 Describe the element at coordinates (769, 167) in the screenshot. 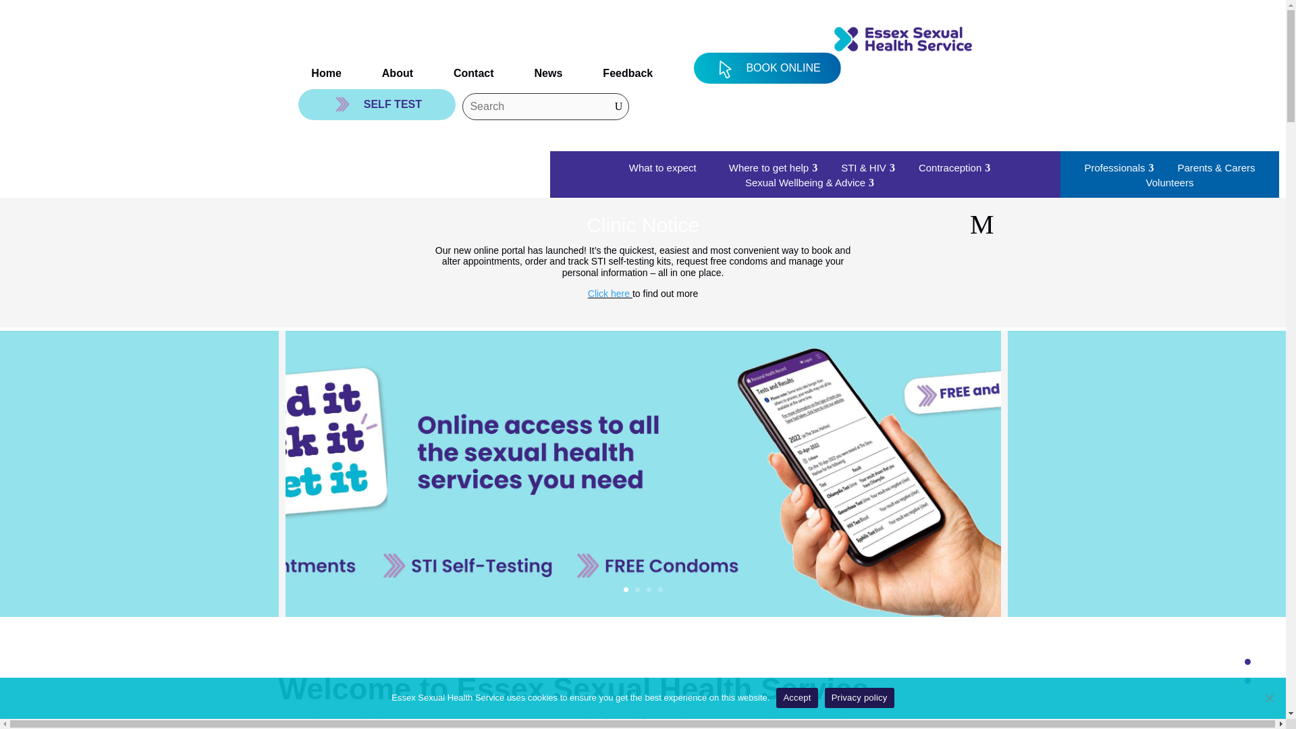

I see `Where to get help` at that location.